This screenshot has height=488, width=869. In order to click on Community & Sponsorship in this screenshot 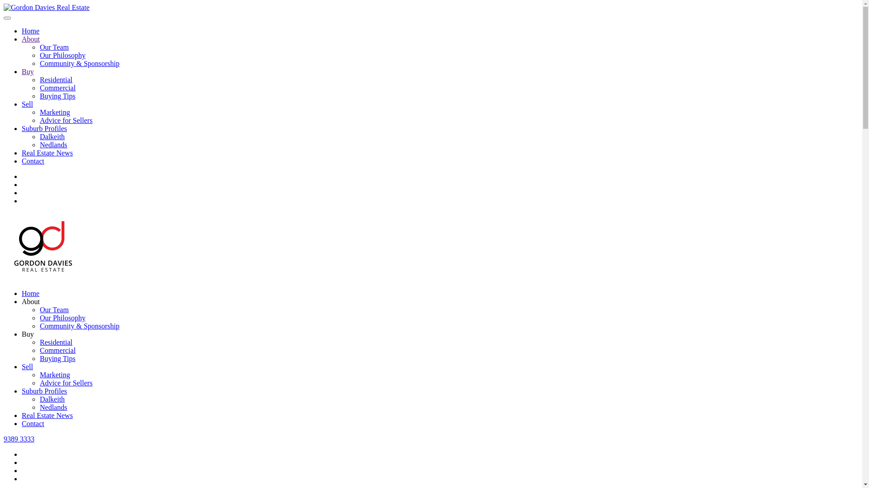, I will do `click(80, 63)`.